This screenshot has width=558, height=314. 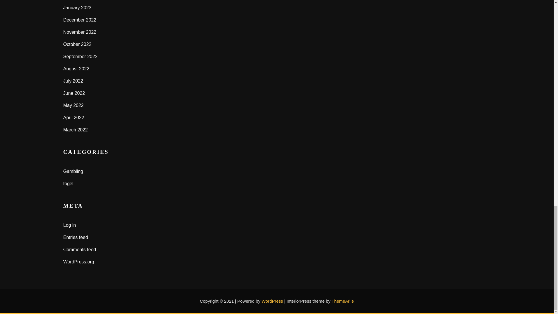 I want to click on June 2022, so click(x=74, y=93).